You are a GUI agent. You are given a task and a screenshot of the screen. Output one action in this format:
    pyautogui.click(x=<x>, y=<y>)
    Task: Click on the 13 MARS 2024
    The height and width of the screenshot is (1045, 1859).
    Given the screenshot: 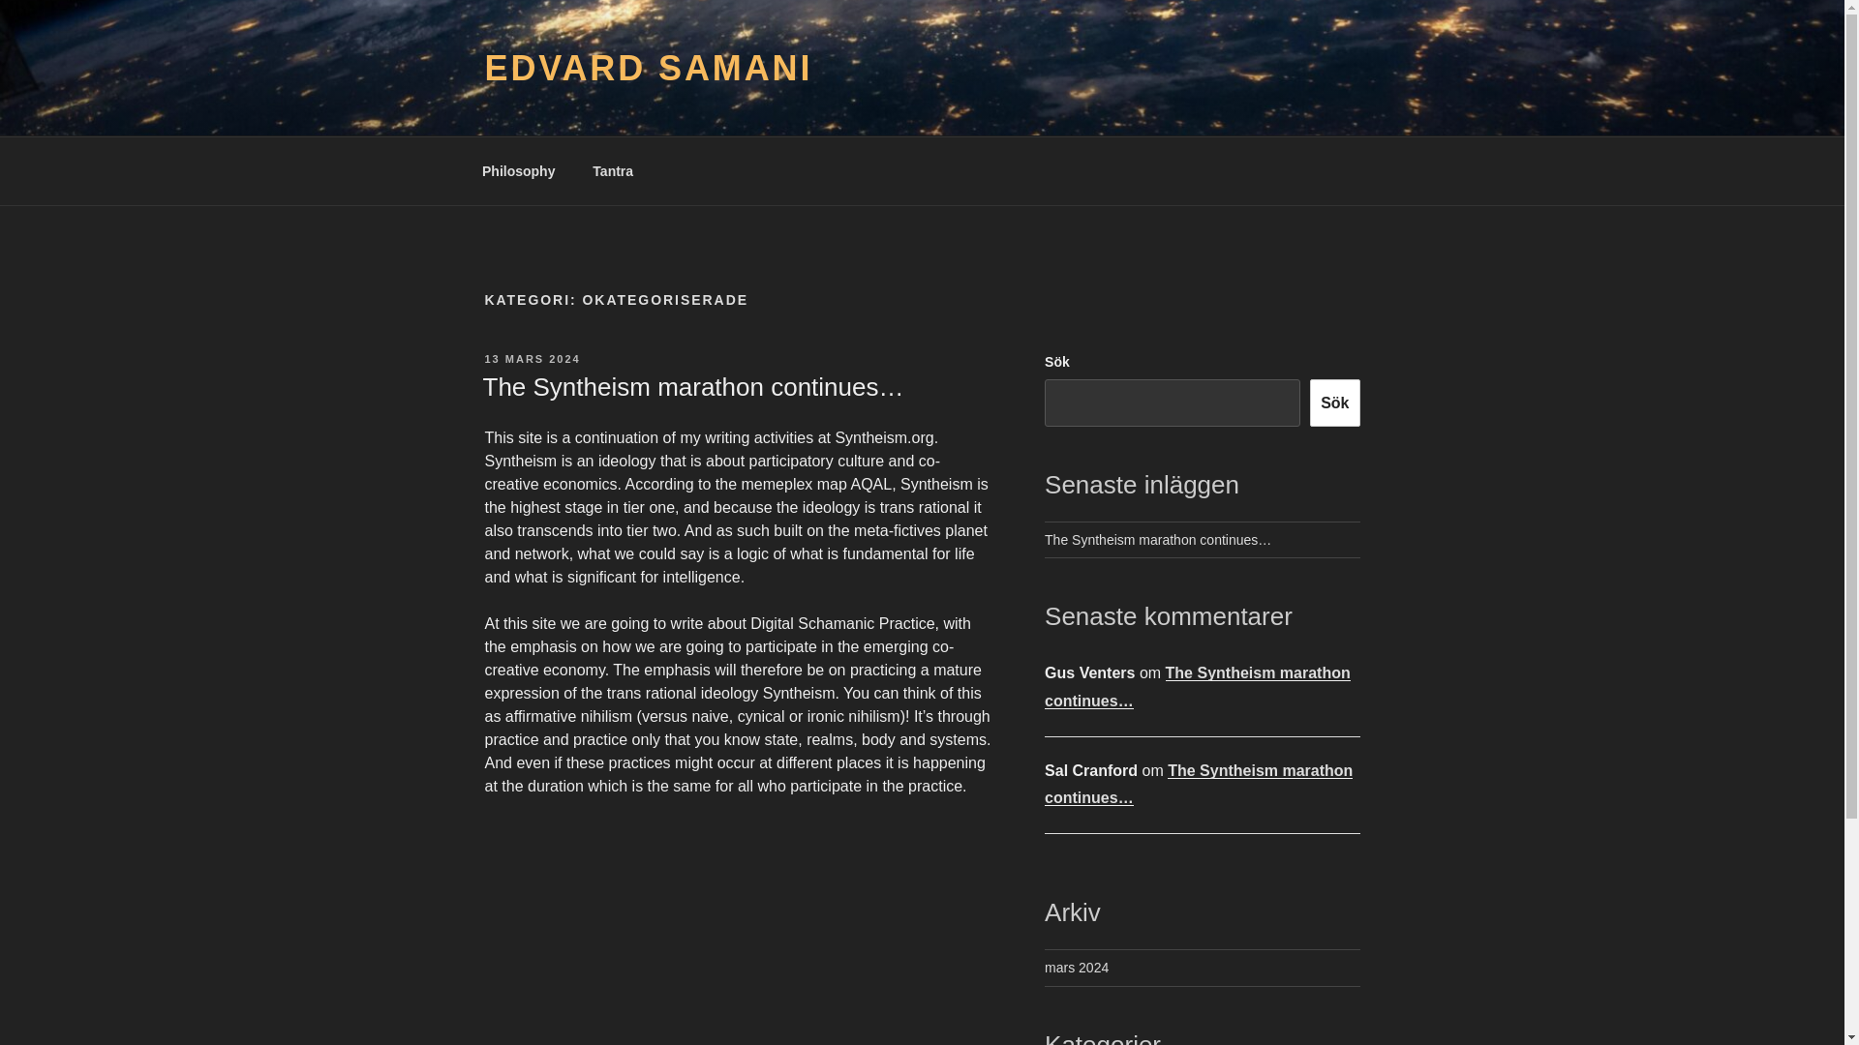 What is the action you would take?
    pyautogui.click(x=532, y=358)
    